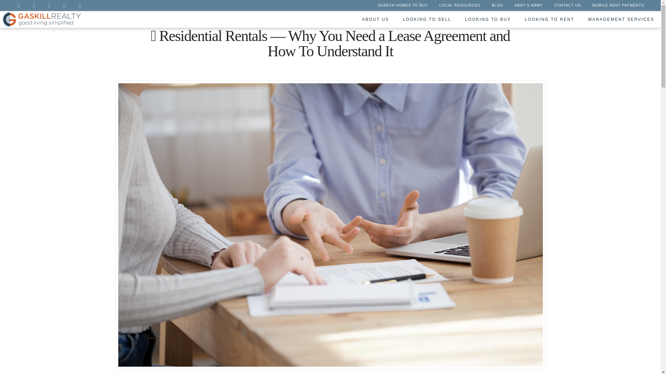  I want to click on BLOG, so click(497, 6).